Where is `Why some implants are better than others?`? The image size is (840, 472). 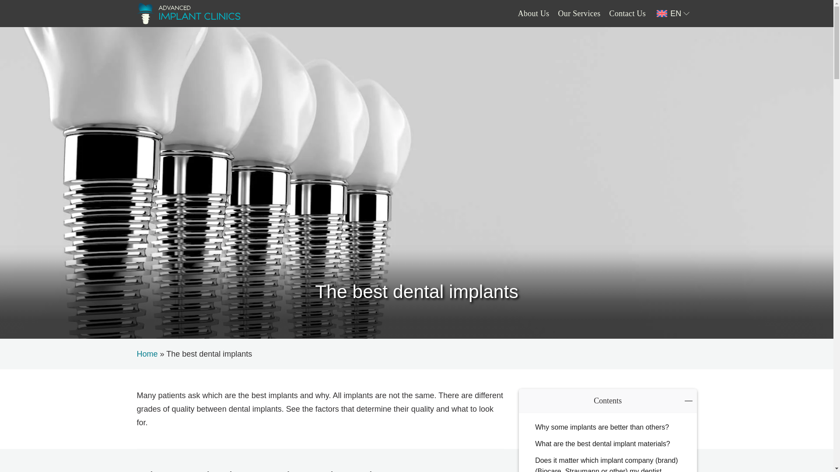 Why some implants are better than others? is located at coordinates (607, 427).